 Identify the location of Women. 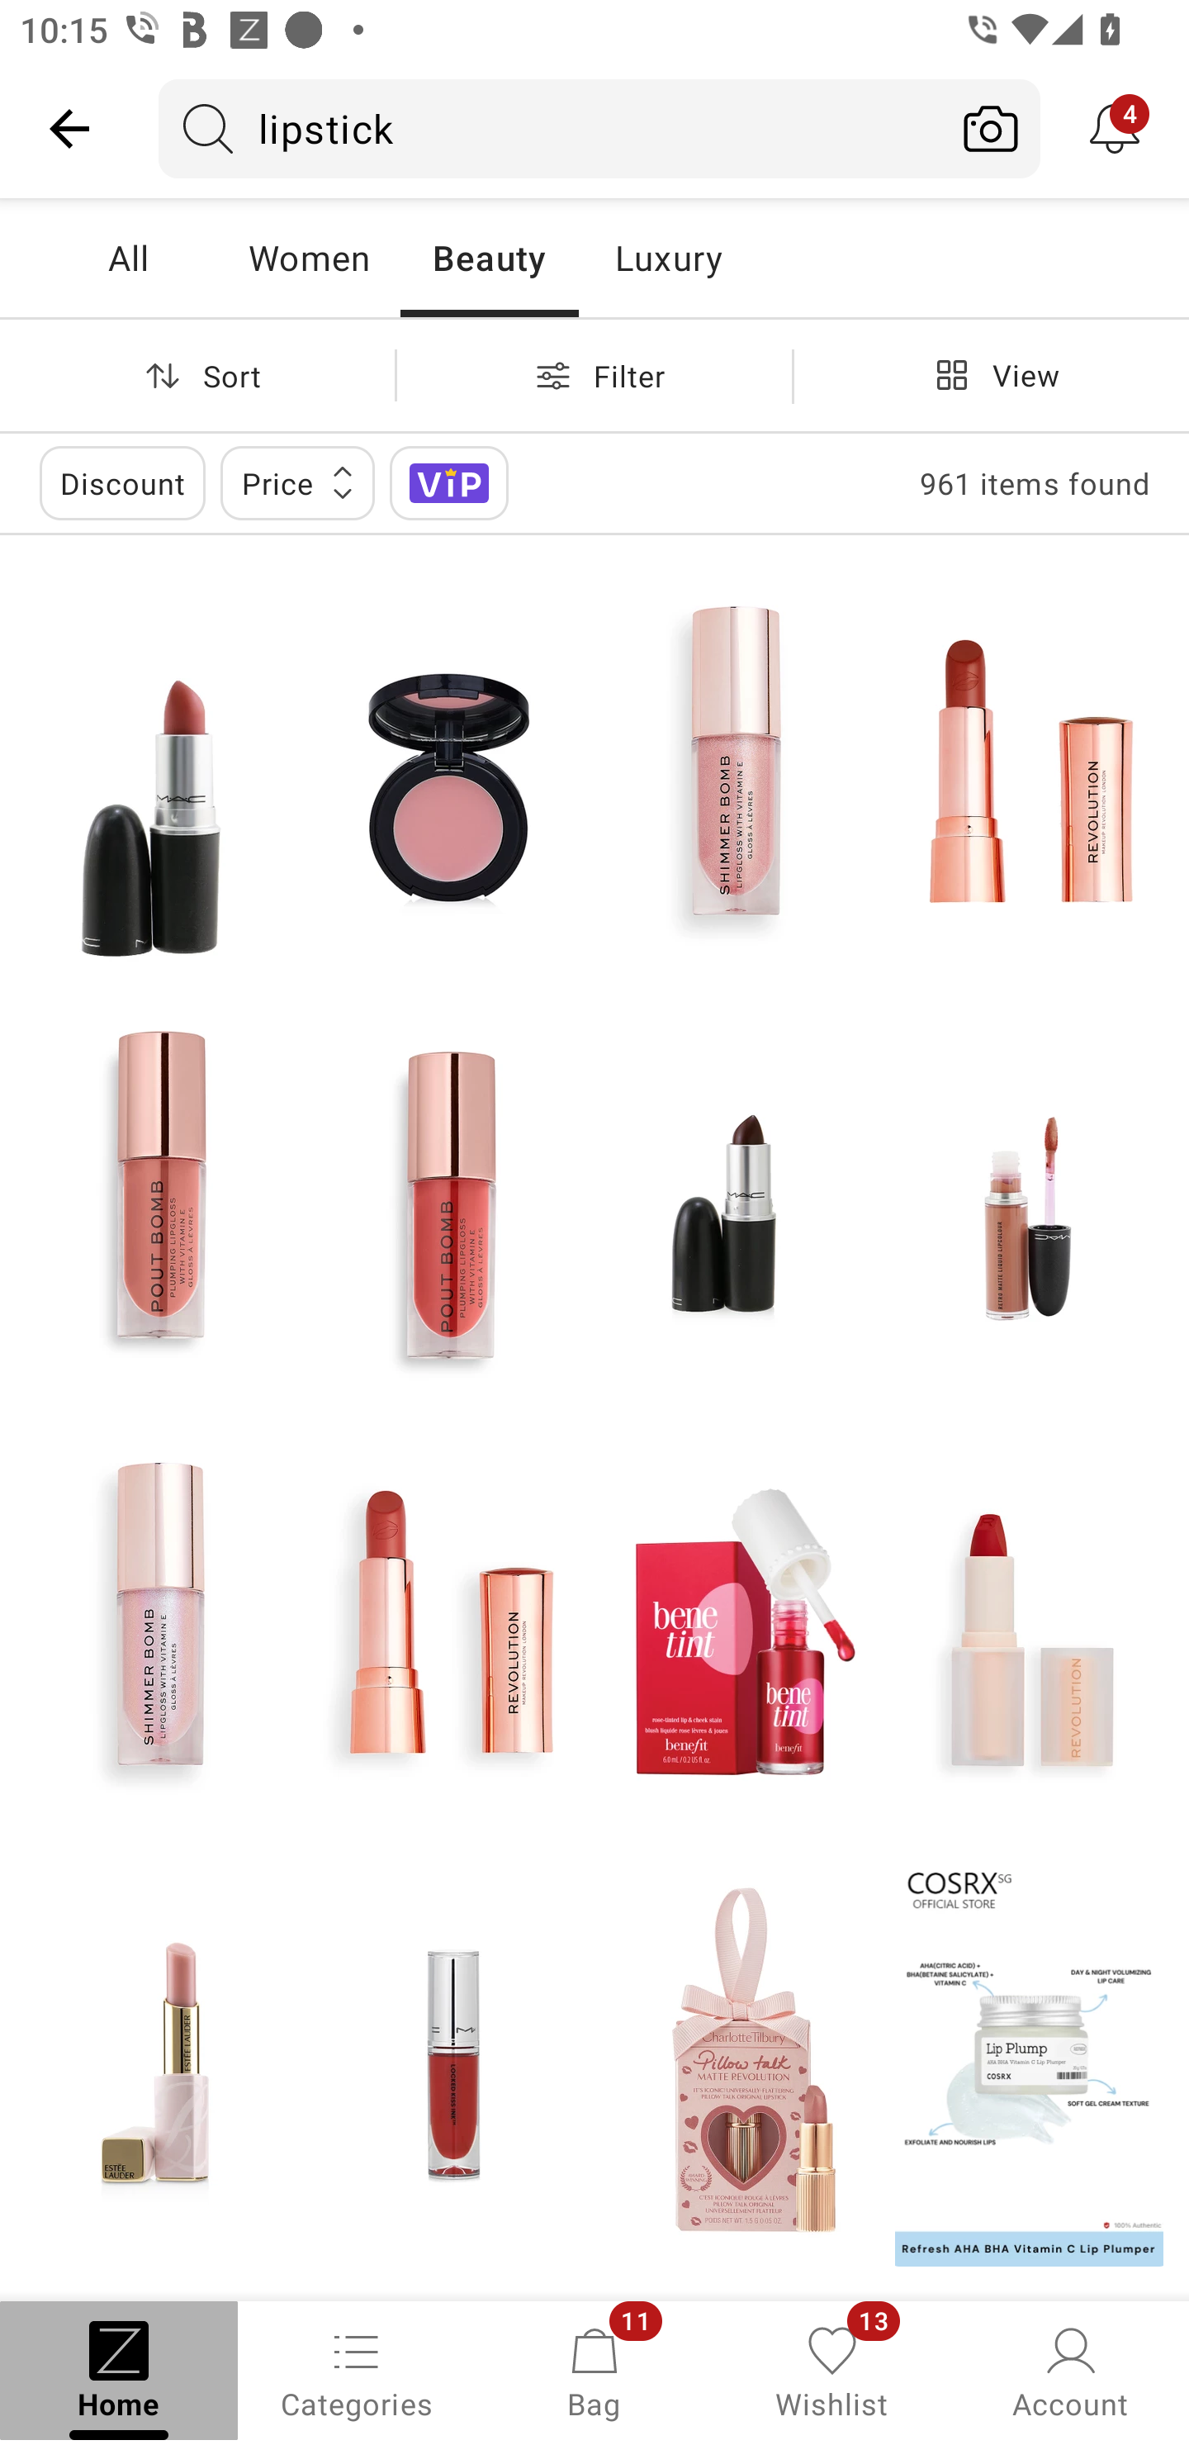
(309, 258).